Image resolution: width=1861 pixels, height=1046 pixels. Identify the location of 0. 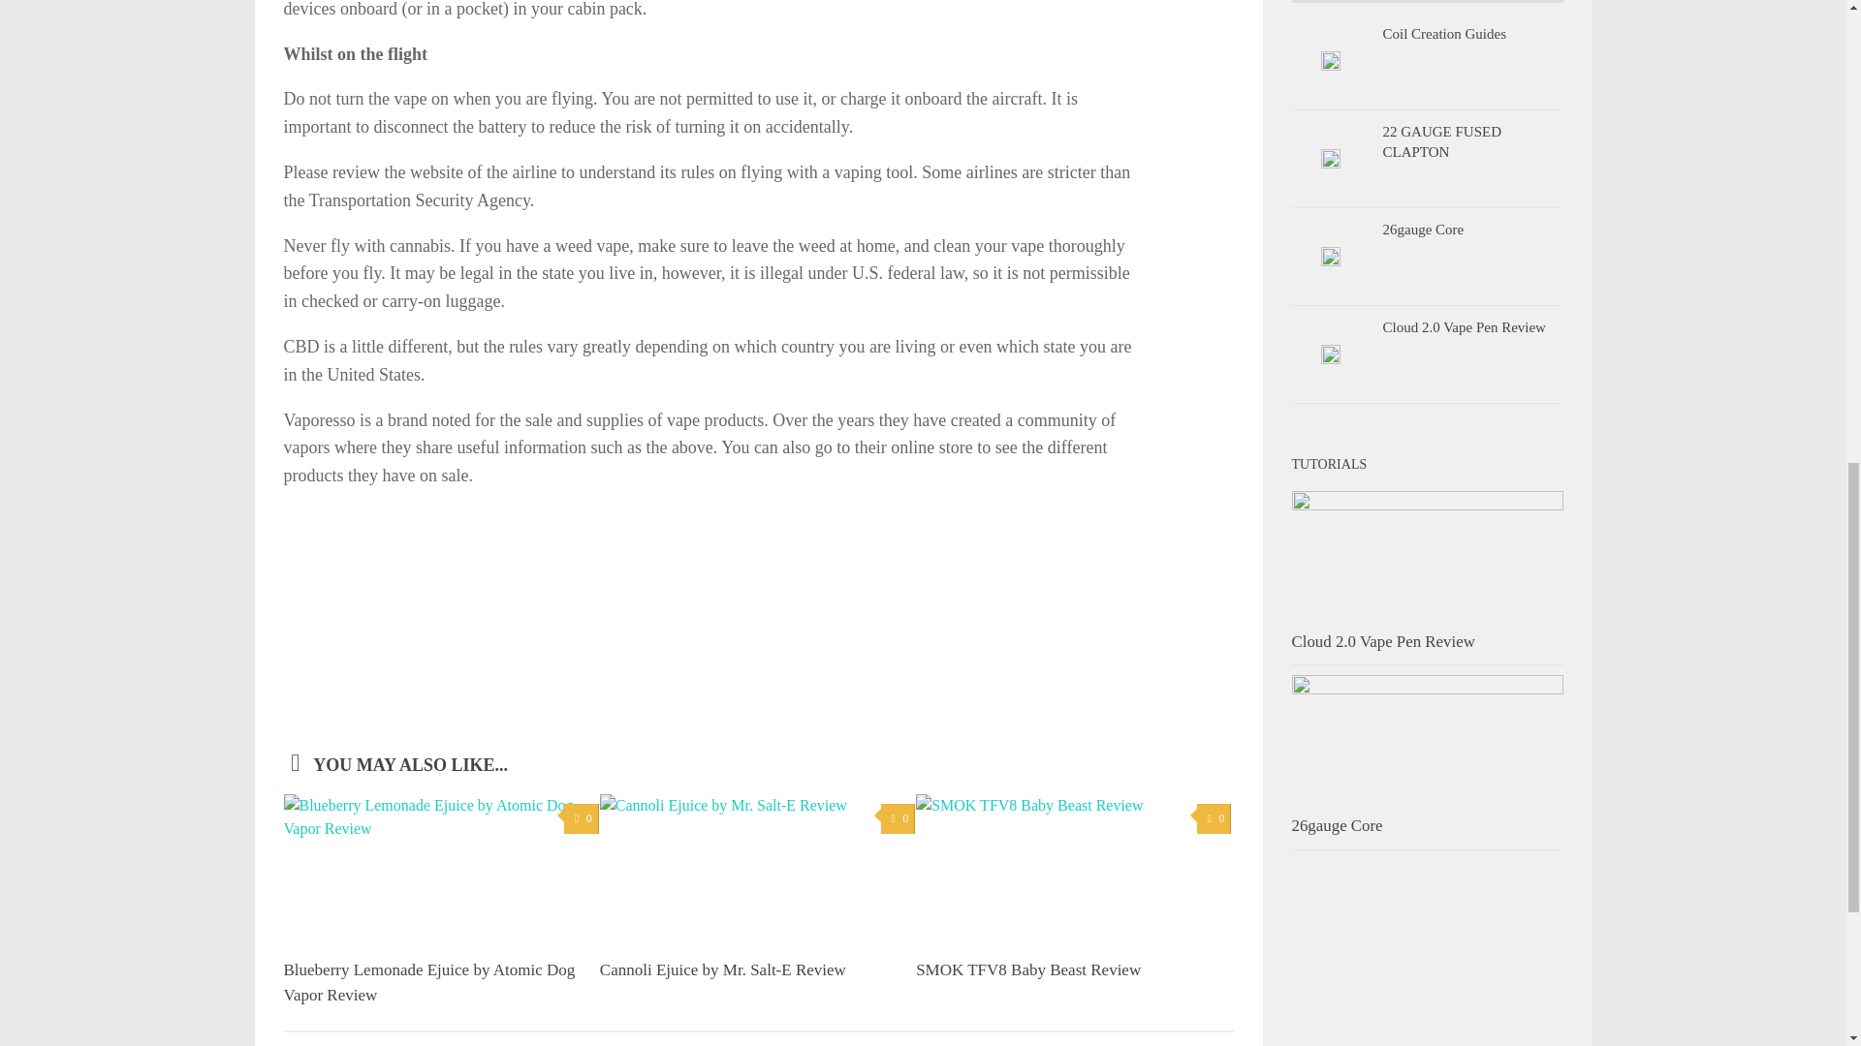
(580, 818).